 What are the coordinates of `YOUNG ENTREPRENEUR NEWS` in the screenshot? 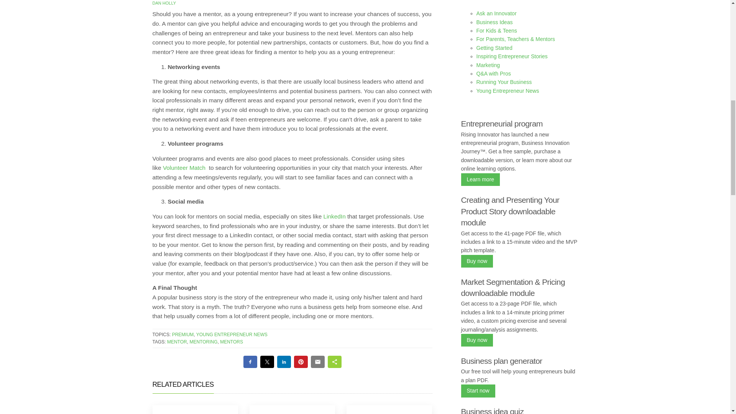 It's located at (232, 335).